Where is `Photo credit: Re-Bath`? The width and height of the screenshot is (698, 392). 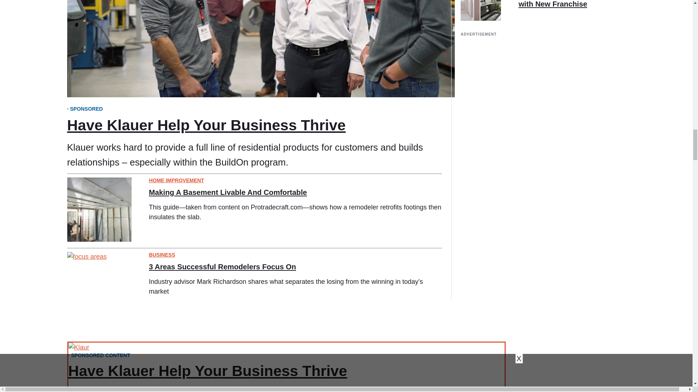
Photo credit: Re-Bath is located at coordinates (481, 10).